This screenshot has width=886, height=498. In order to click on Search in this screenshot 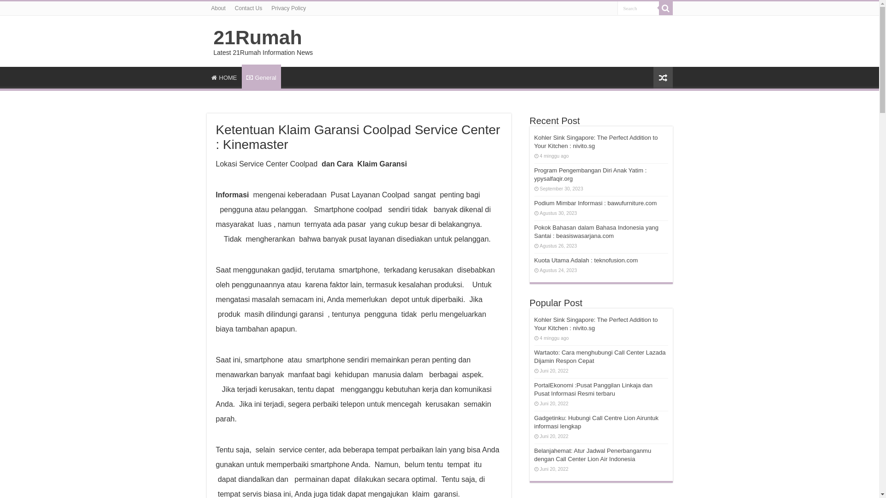, I will do `click(666, 8)`.